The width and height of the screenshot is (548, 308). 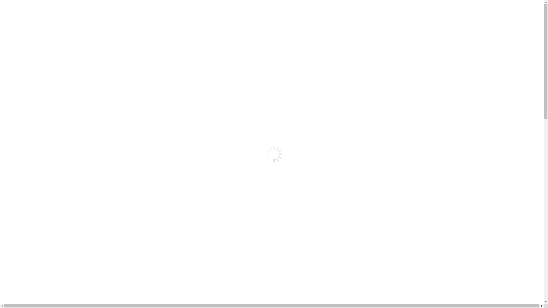 I want to click on BOOK AN APPOINTMENT, so click(x=29, y=233).